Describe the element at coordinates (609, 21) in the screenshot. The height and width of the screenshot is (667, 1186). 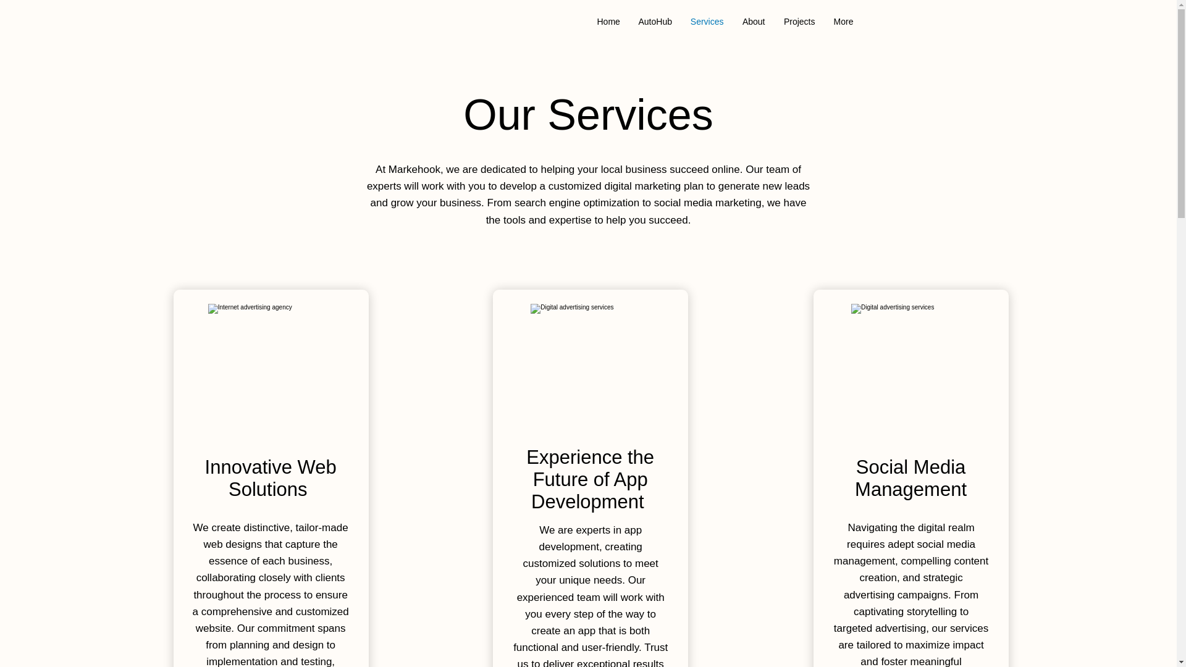
I see `Home` at that location.